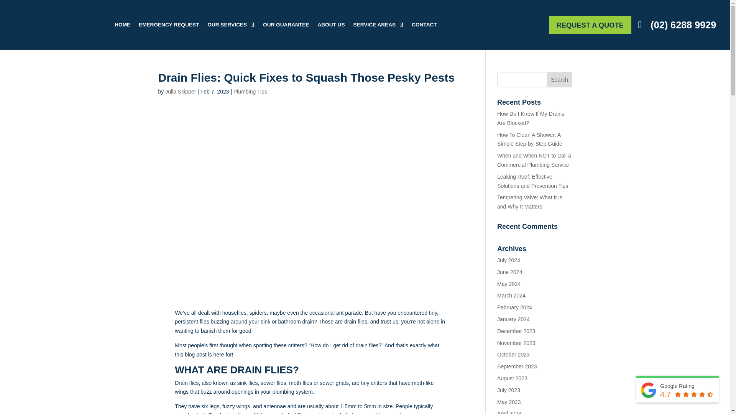  Describe the element at coordinates (180, 92) in the screenshot. I see `Posts by Julia Skipper` at that location.